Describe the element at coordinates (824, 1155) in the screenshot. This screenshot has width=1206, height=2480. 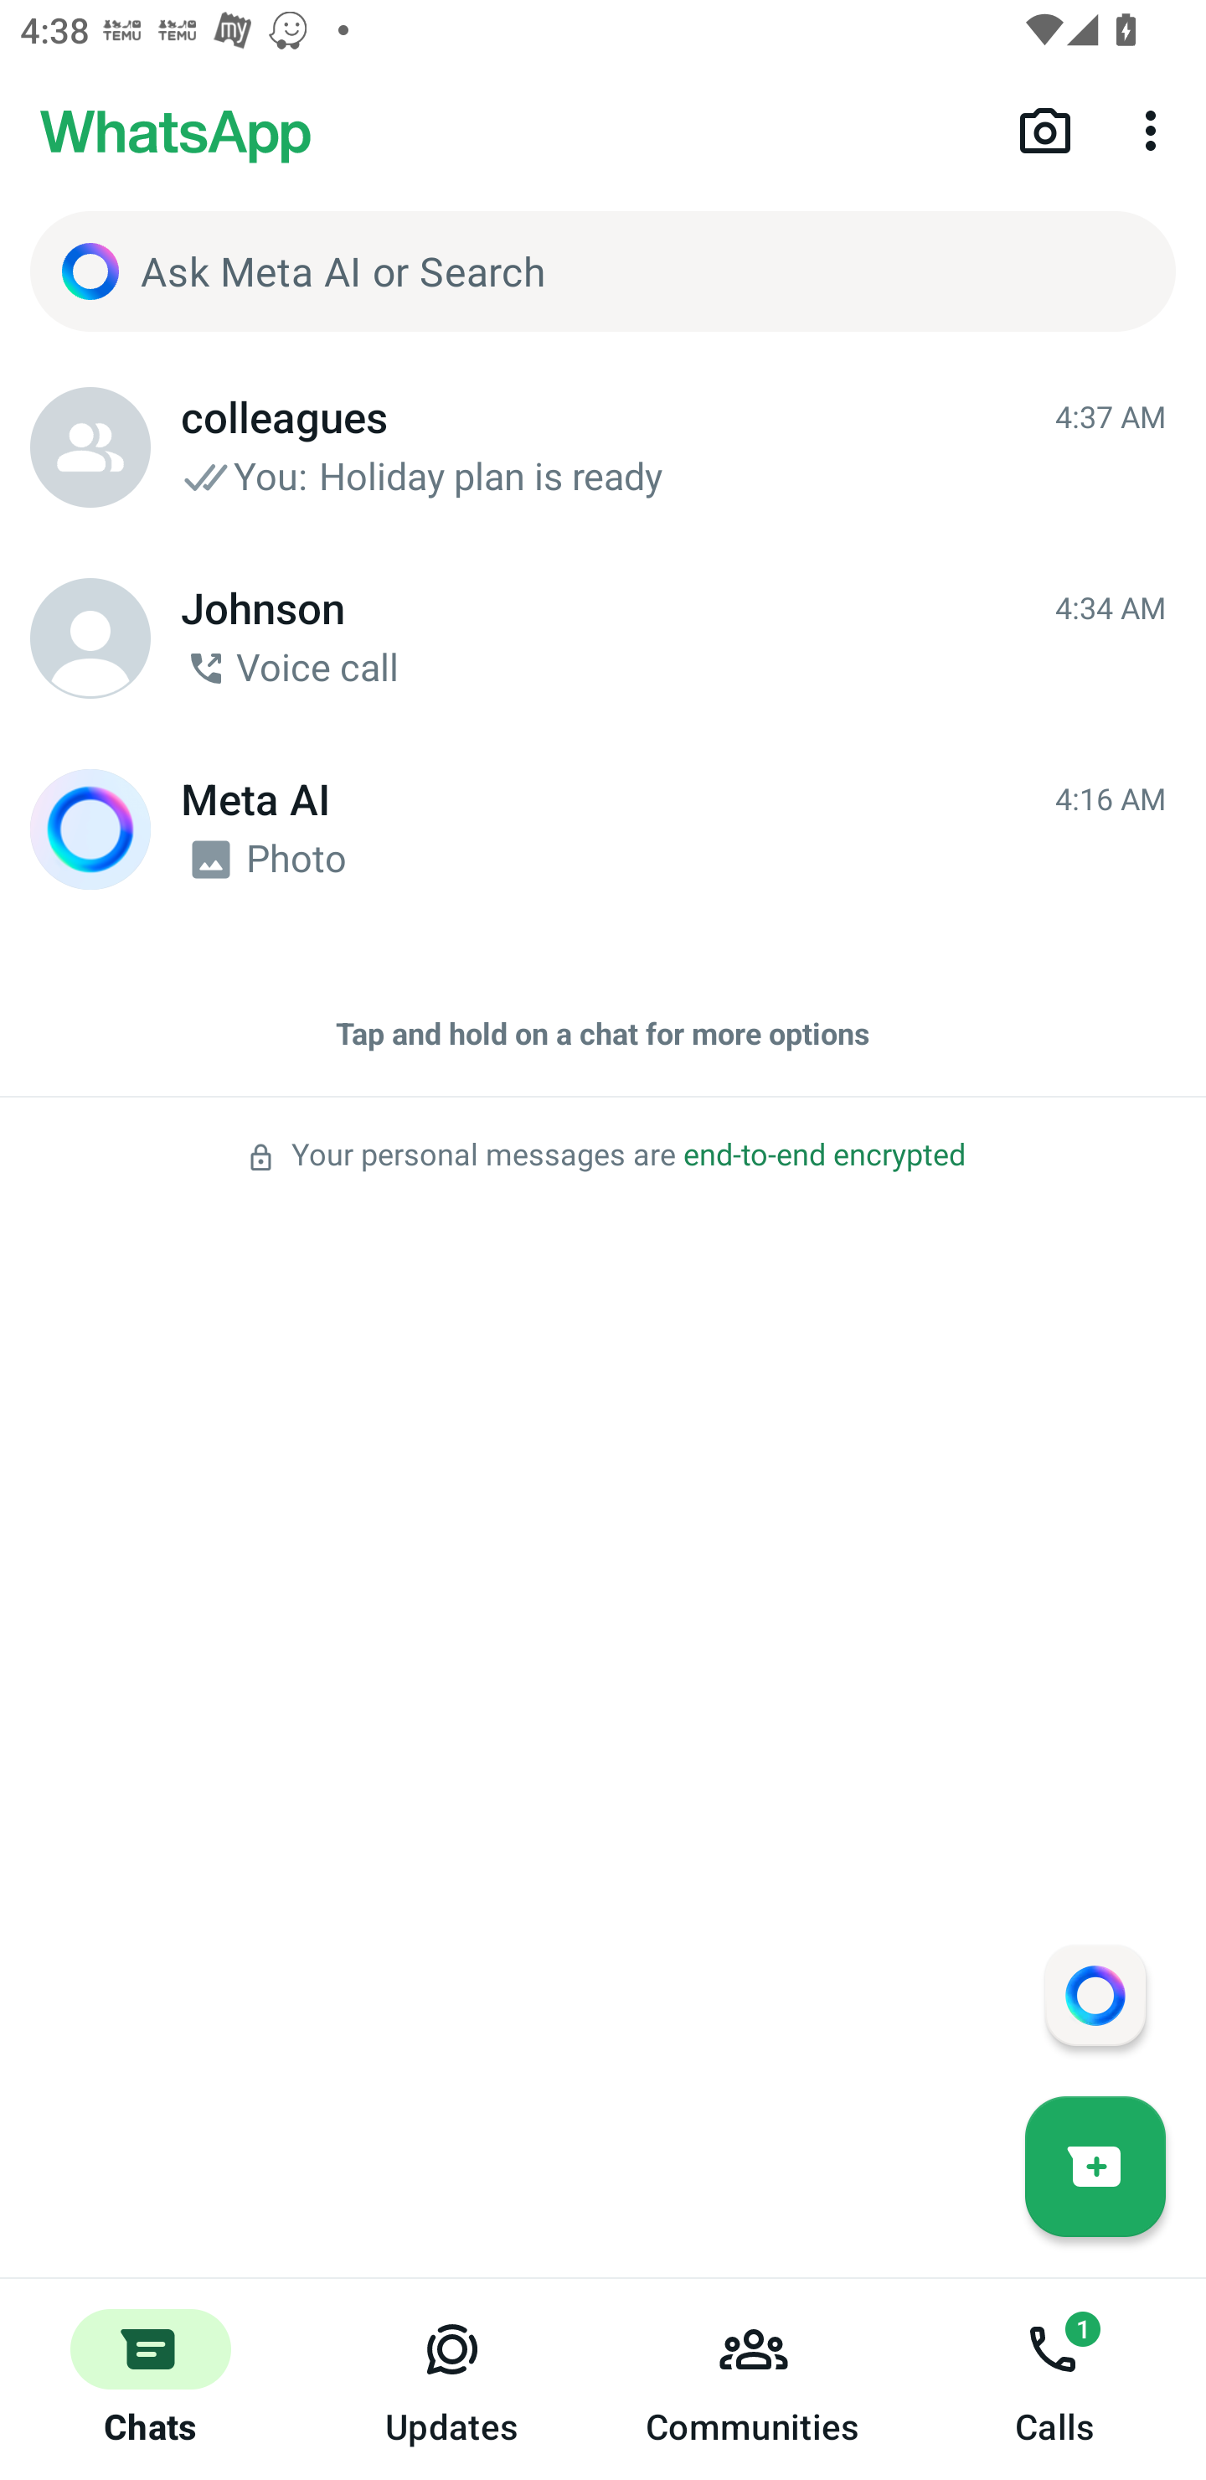
I see `end-to-end encrypted` at that location.